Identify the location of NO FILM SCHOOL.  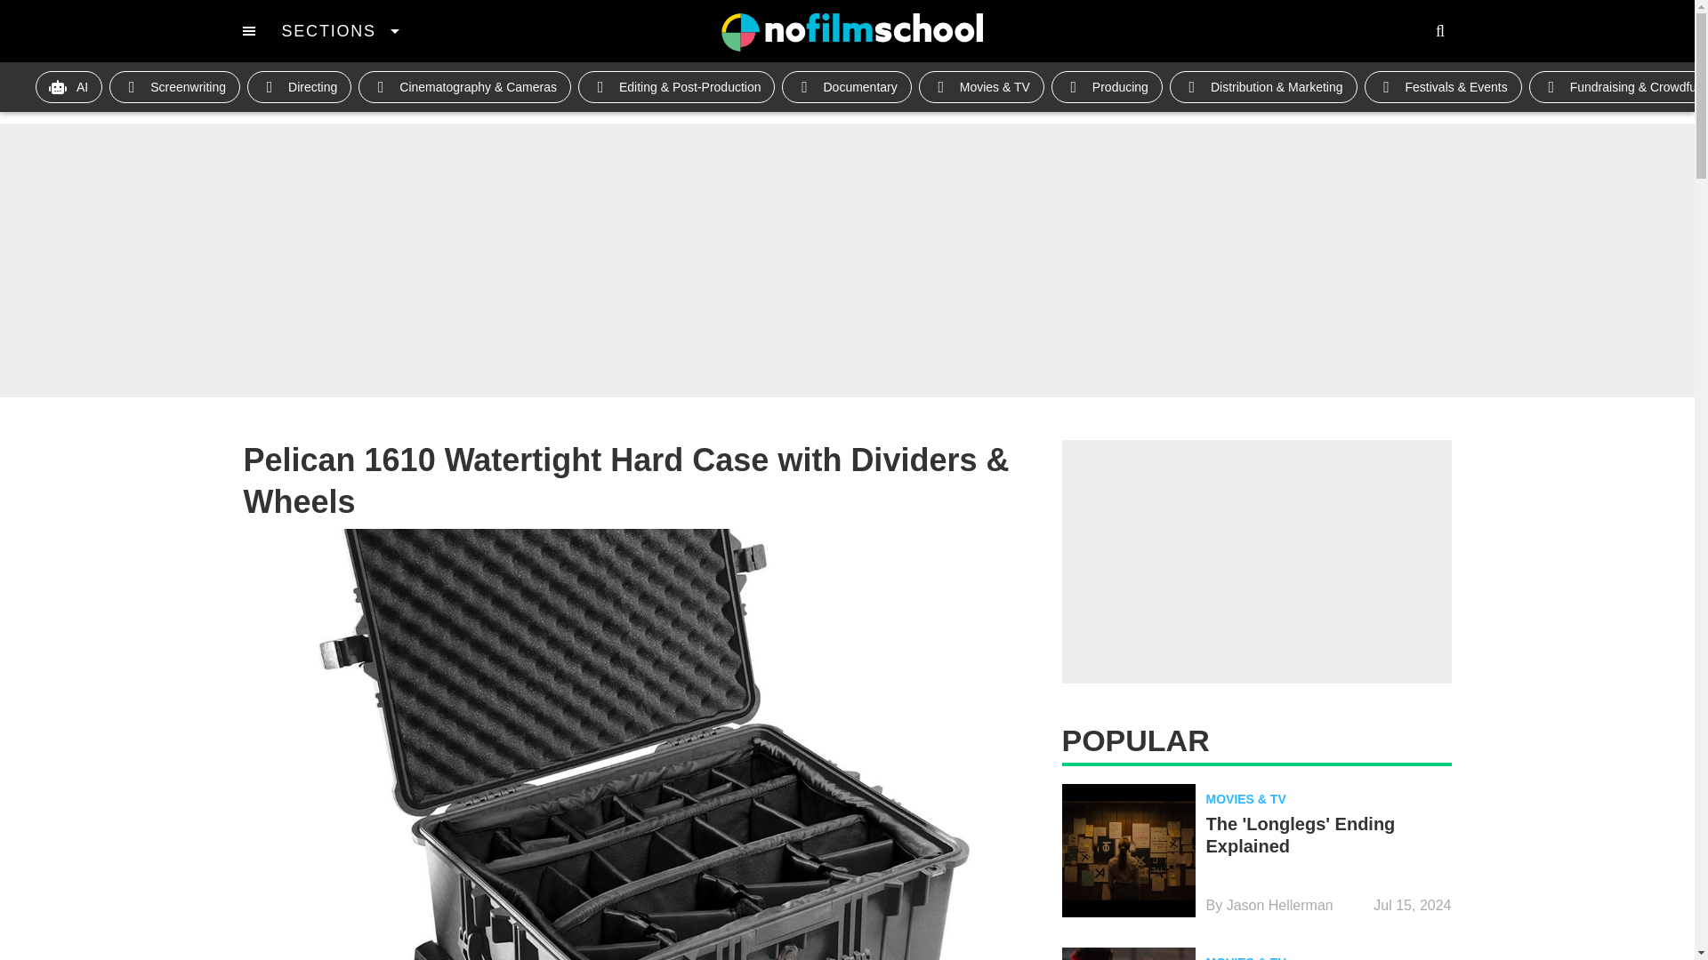
(851, 32).